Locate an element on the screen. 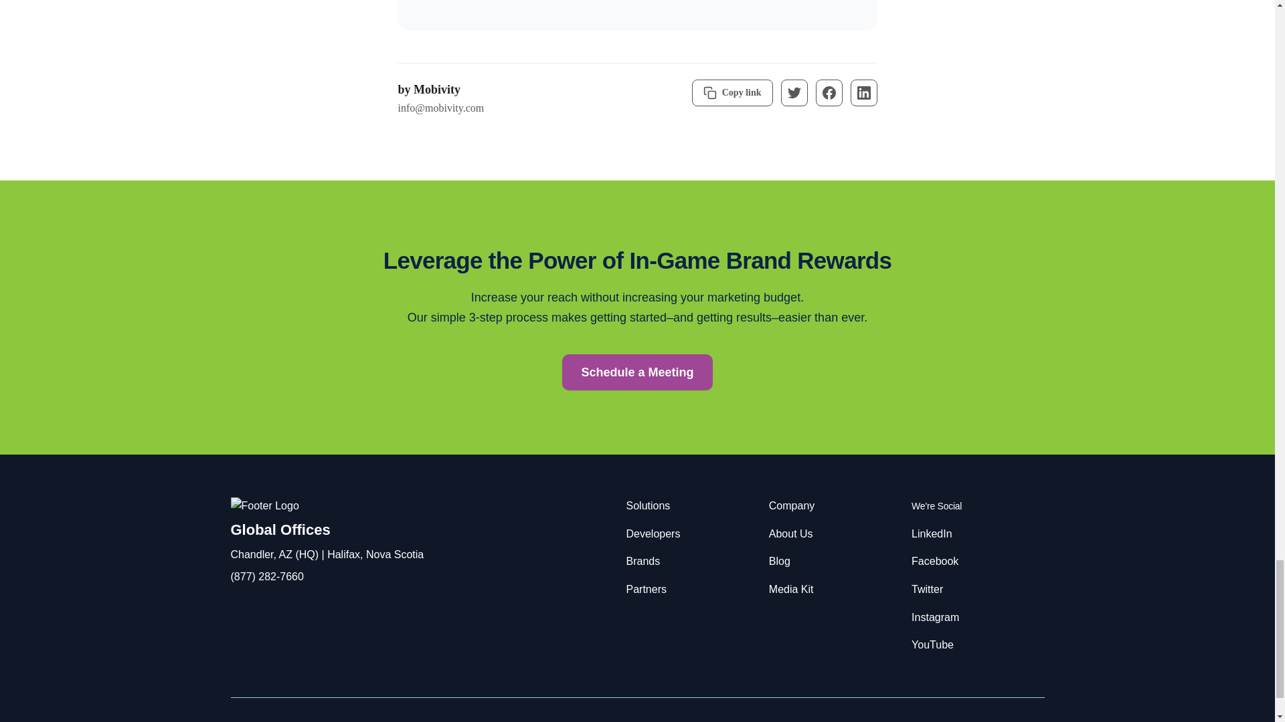  Footer Logo is located at coordinates (264, 507).